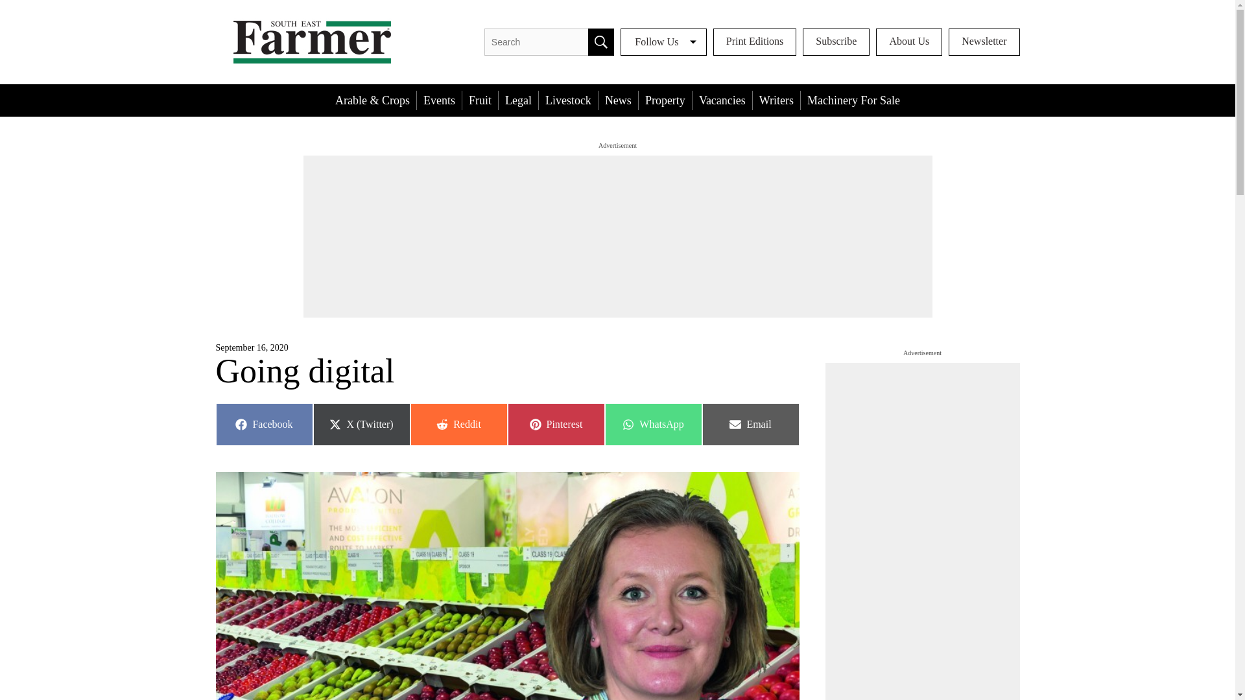 The image size is (1245, 700). Describe the element at coordinates (518, 100) in the screenshot. I see `Legal` at that location.